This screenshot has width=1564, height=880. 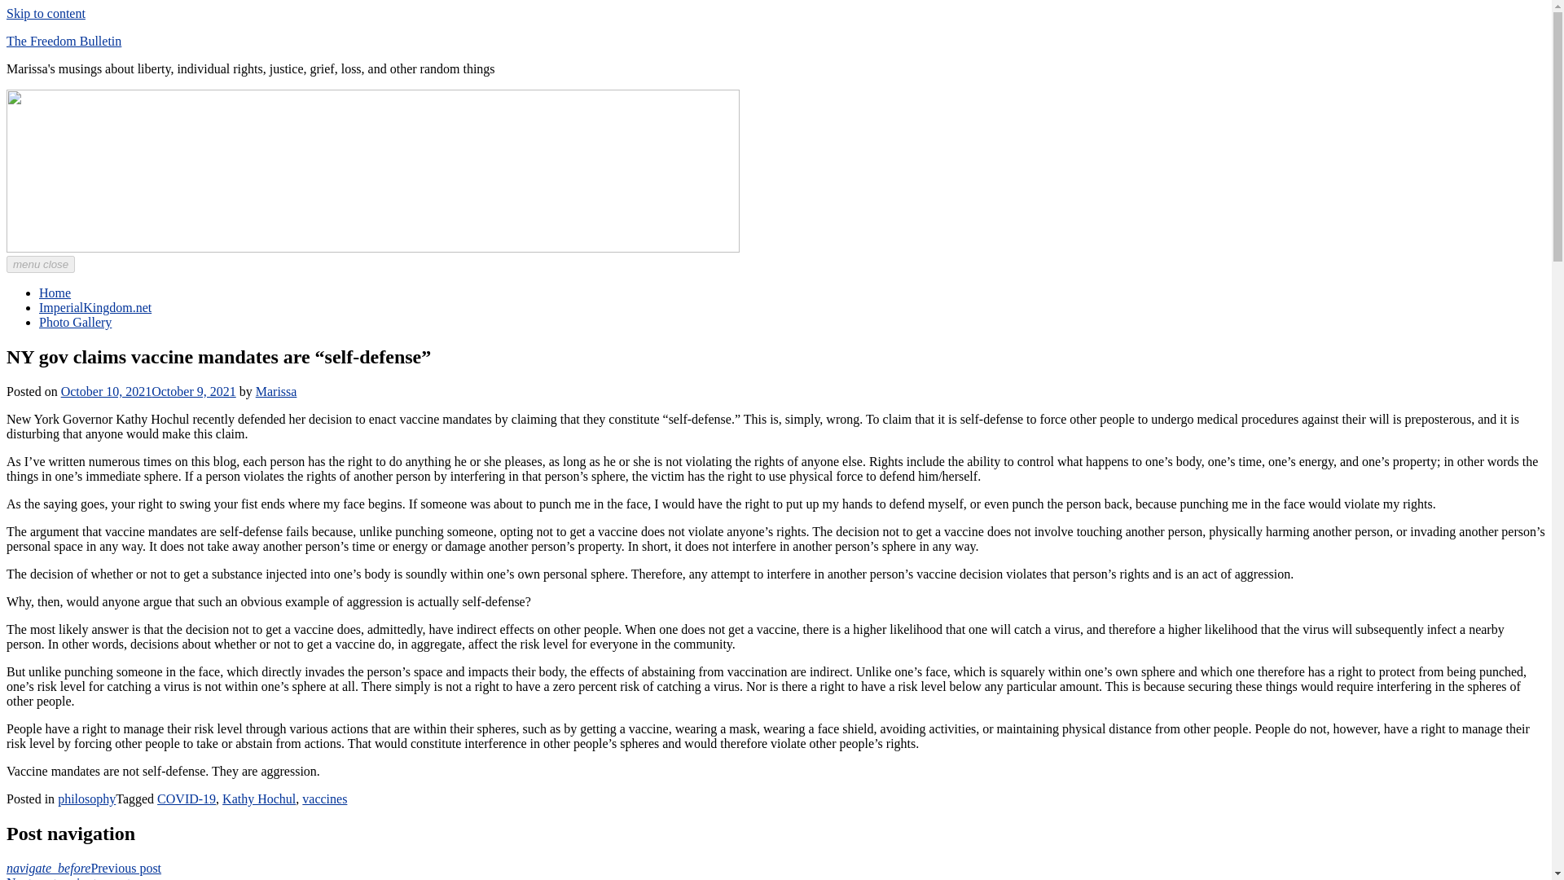 I want to click on ImperialKingdom.net, so click(x=95, y=307).